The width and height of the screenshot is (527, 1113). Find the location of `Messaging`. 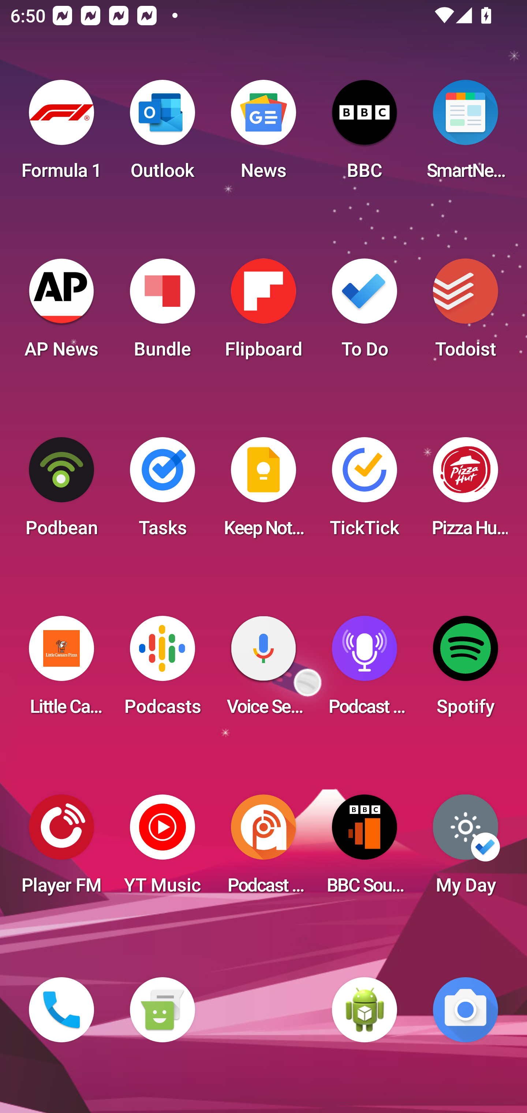

Messaging is located at coordinates (162, 1010).